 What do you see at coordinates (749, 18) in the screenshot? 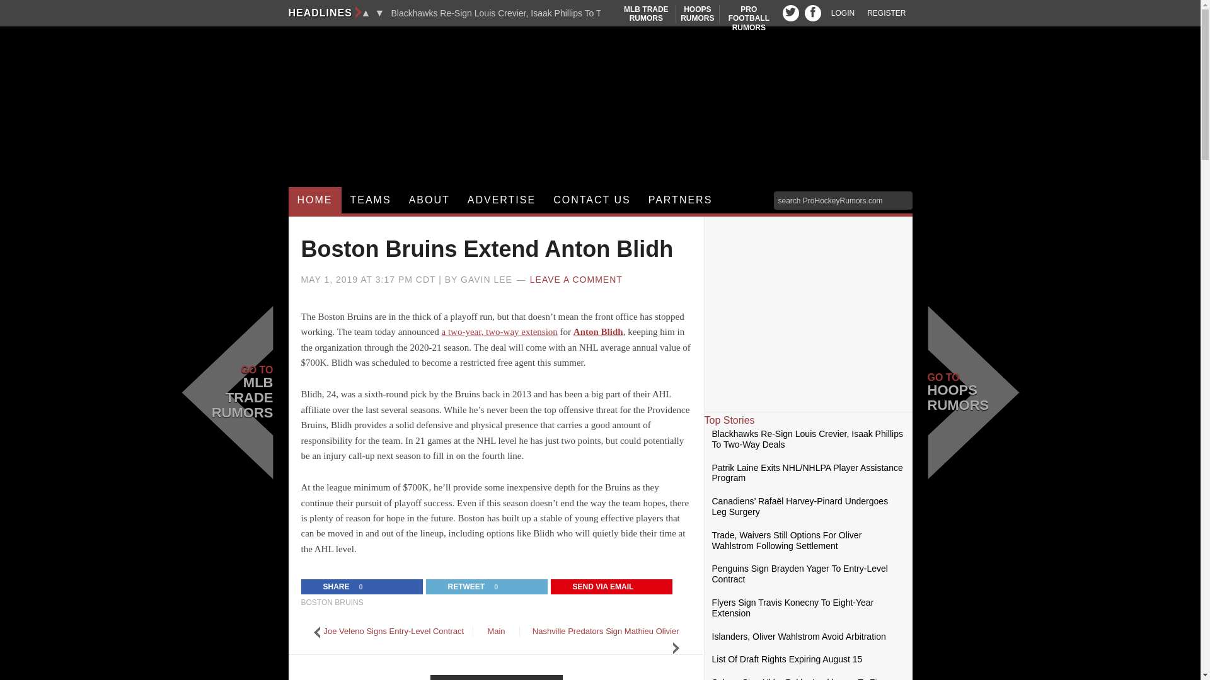
I see `Search` at bounding box center [749, 18].